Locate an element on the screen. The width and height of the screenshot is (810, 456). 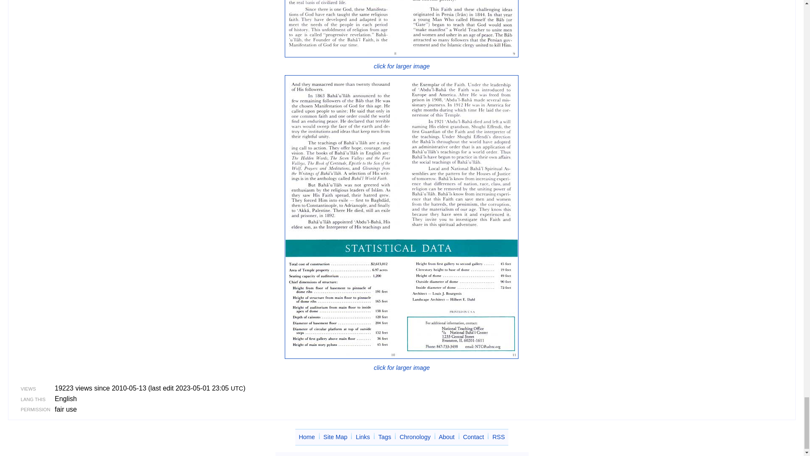
click for larger image is located at coordinates (402, 363).